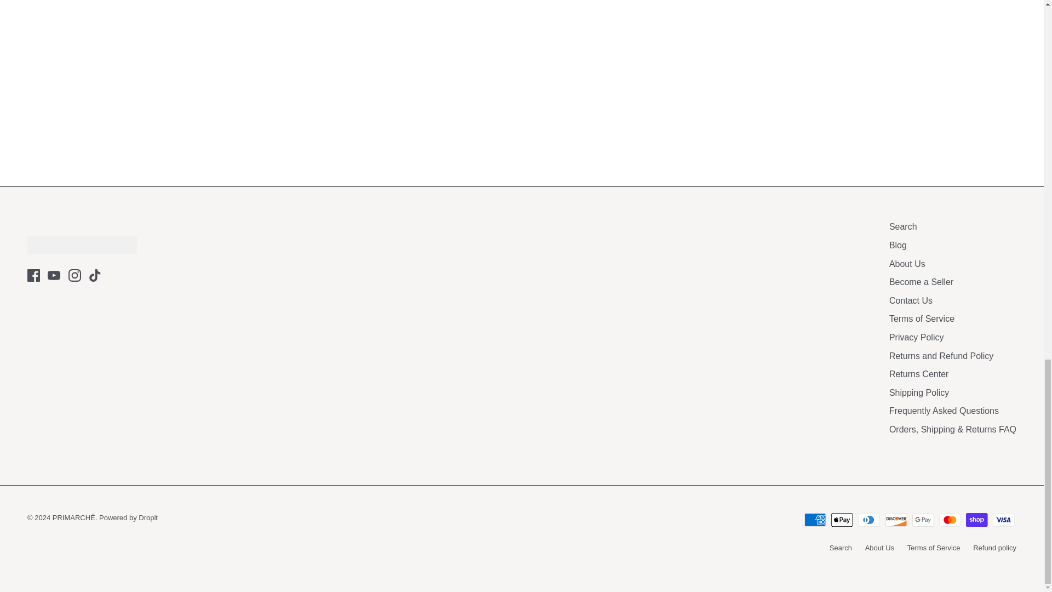 The image size is (1052, 592). I want to click on Instagram, so click(75, 275).